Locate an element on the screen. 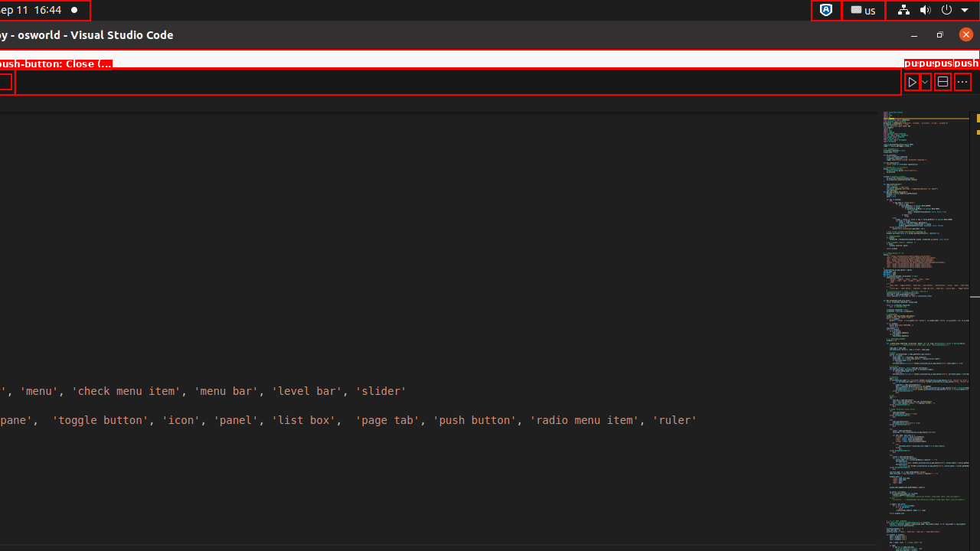 This screenshot has height=551, width=980. Run Python File is located at coordinates (913, 81).